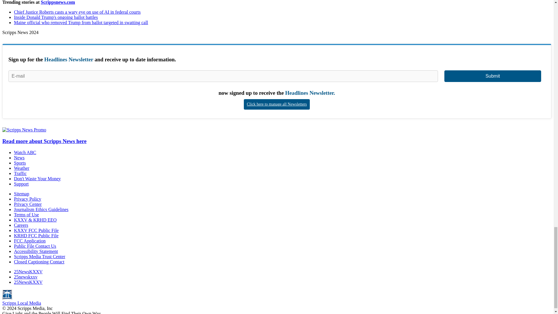 The image size is (558, 314). I want to click on Submit, so click(492, 76).